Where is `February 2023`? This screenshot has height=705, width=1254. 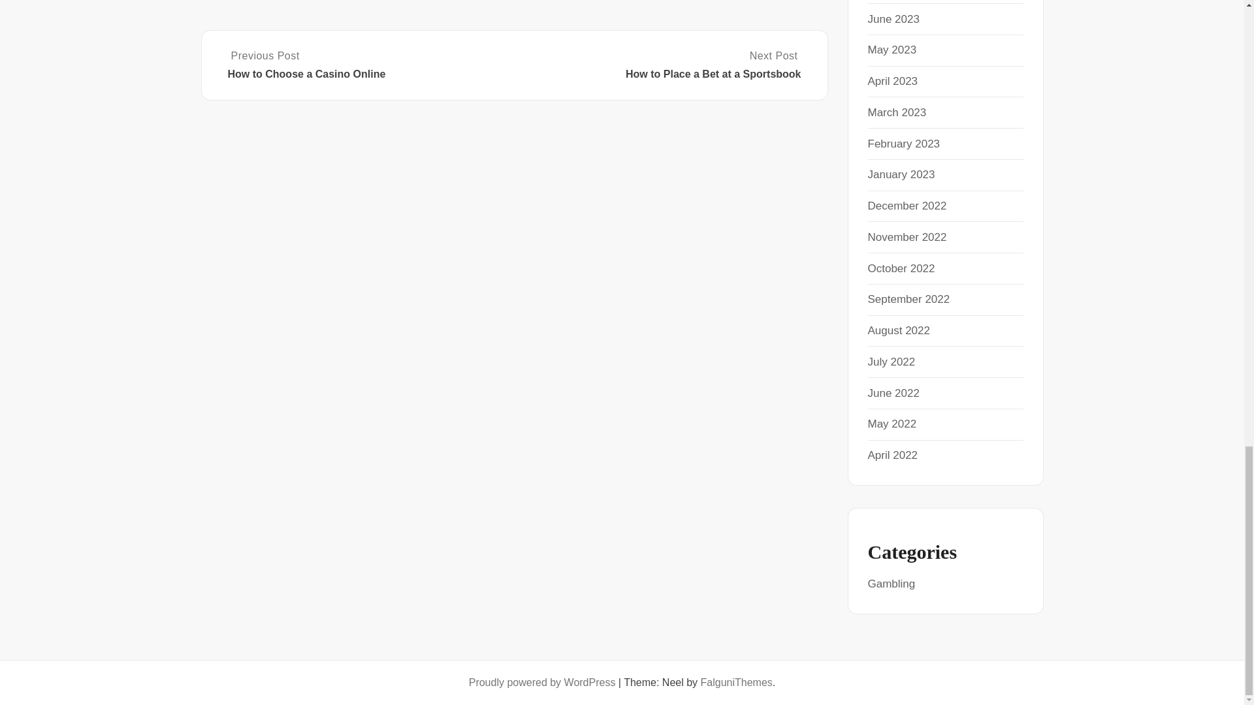
February 2023 is located at coordinates (903, 144).